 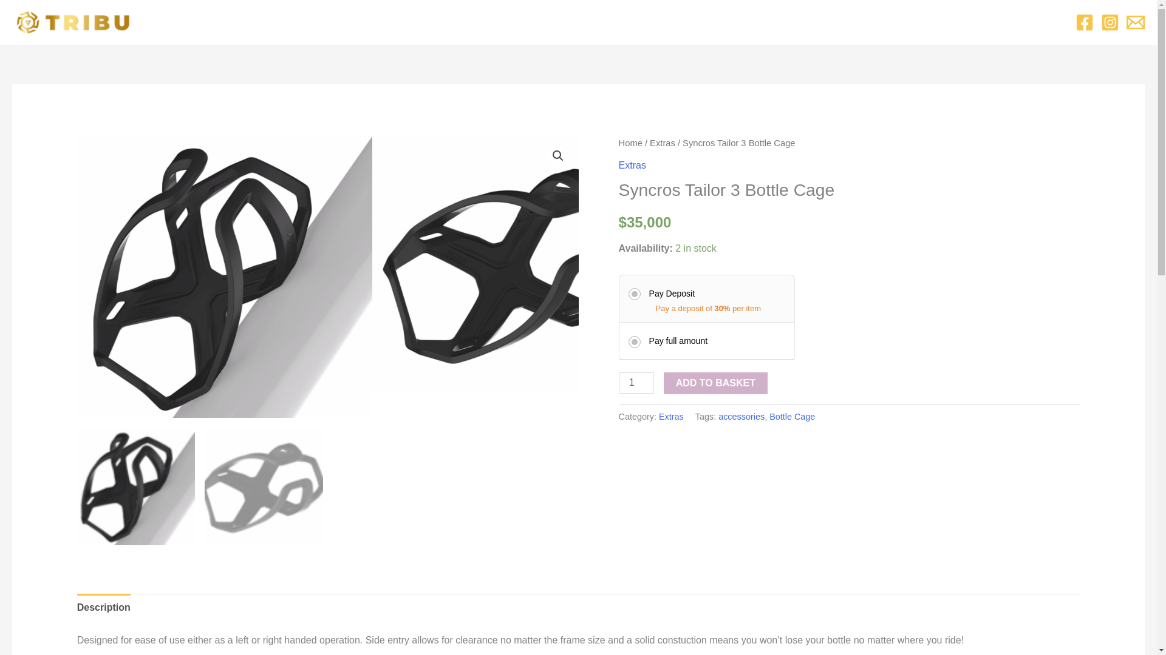 What do you see at coordinates (662, 143) in the screenshot?
I see `Extras` at bounding box center [662, 143].